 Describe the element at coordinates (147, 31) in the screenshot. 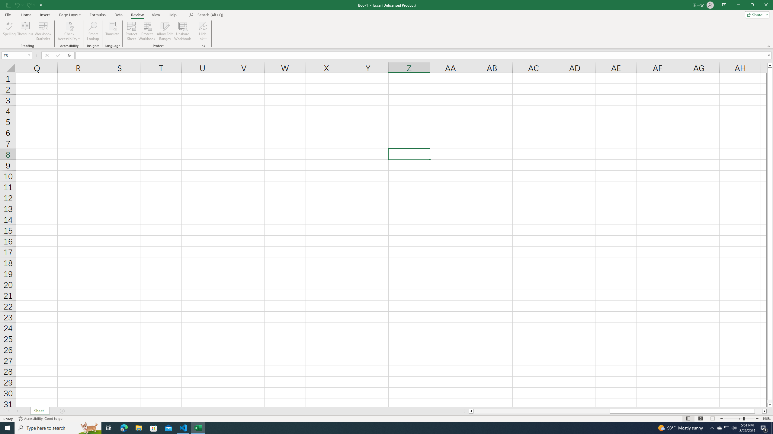

I see `Protect Workbook...` at that location.